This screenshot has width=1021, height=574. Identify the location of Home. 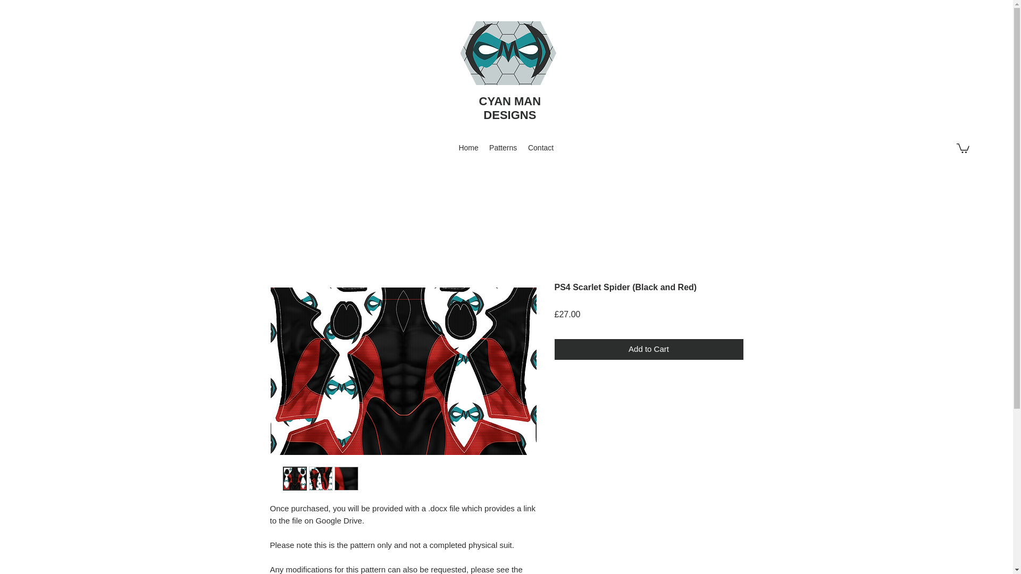
(468, 148).